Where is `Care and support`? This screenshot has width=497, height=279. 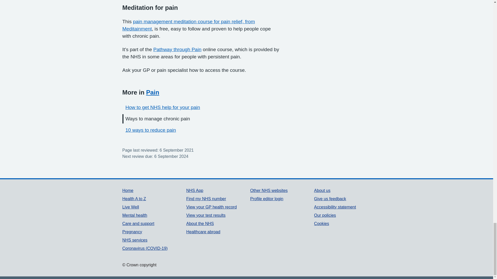
Care and support is located at coordinates (138, 223).